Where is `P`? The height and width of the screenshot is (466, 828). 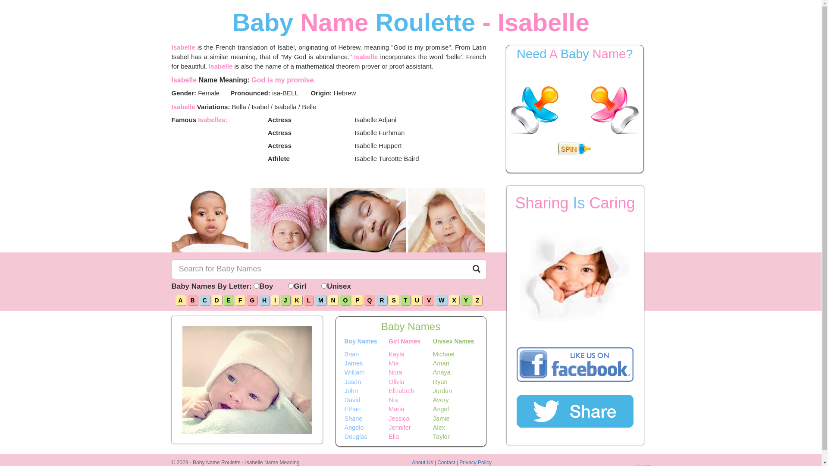 P is located at coordinates (357, 300).